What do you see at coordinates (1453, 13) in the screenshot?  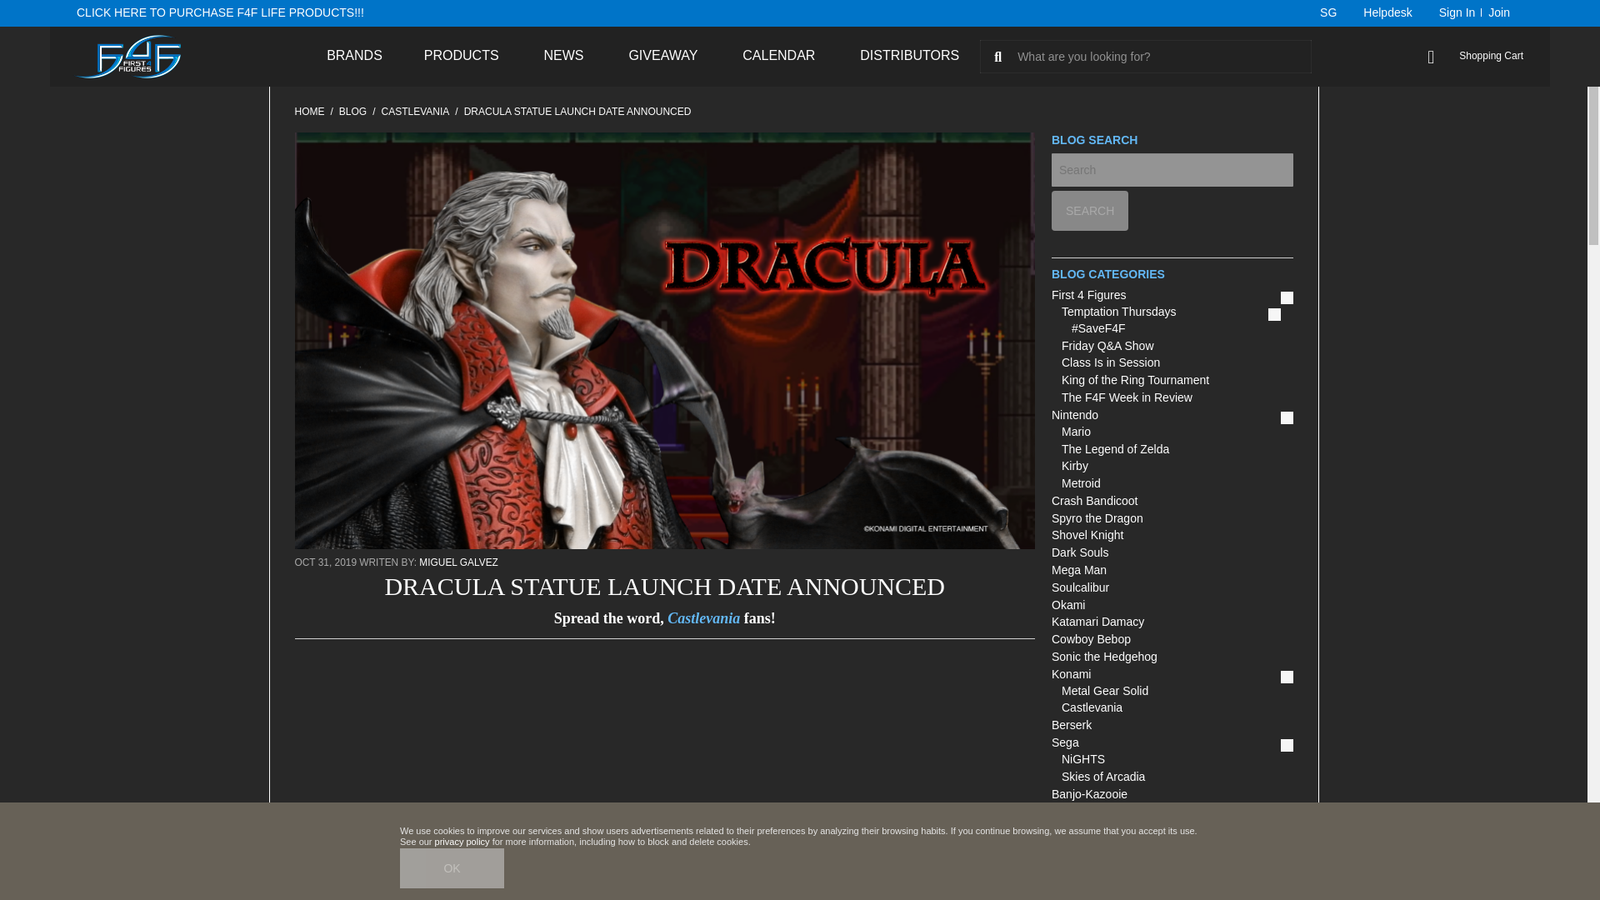 I see `Sign In` at bounding box center [1453, 13].